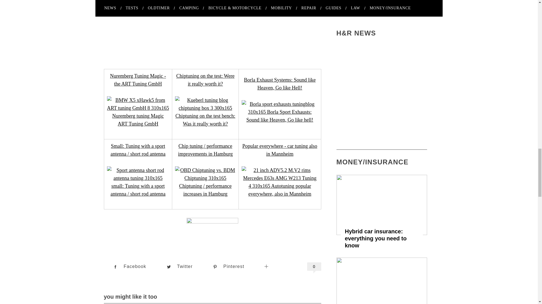  What do you see at coordinates (206, 182) in the screenshot?
I see `OBD Chiptuning vs. BDM Chiptuning 310x165` at bounding box center [206, 182].